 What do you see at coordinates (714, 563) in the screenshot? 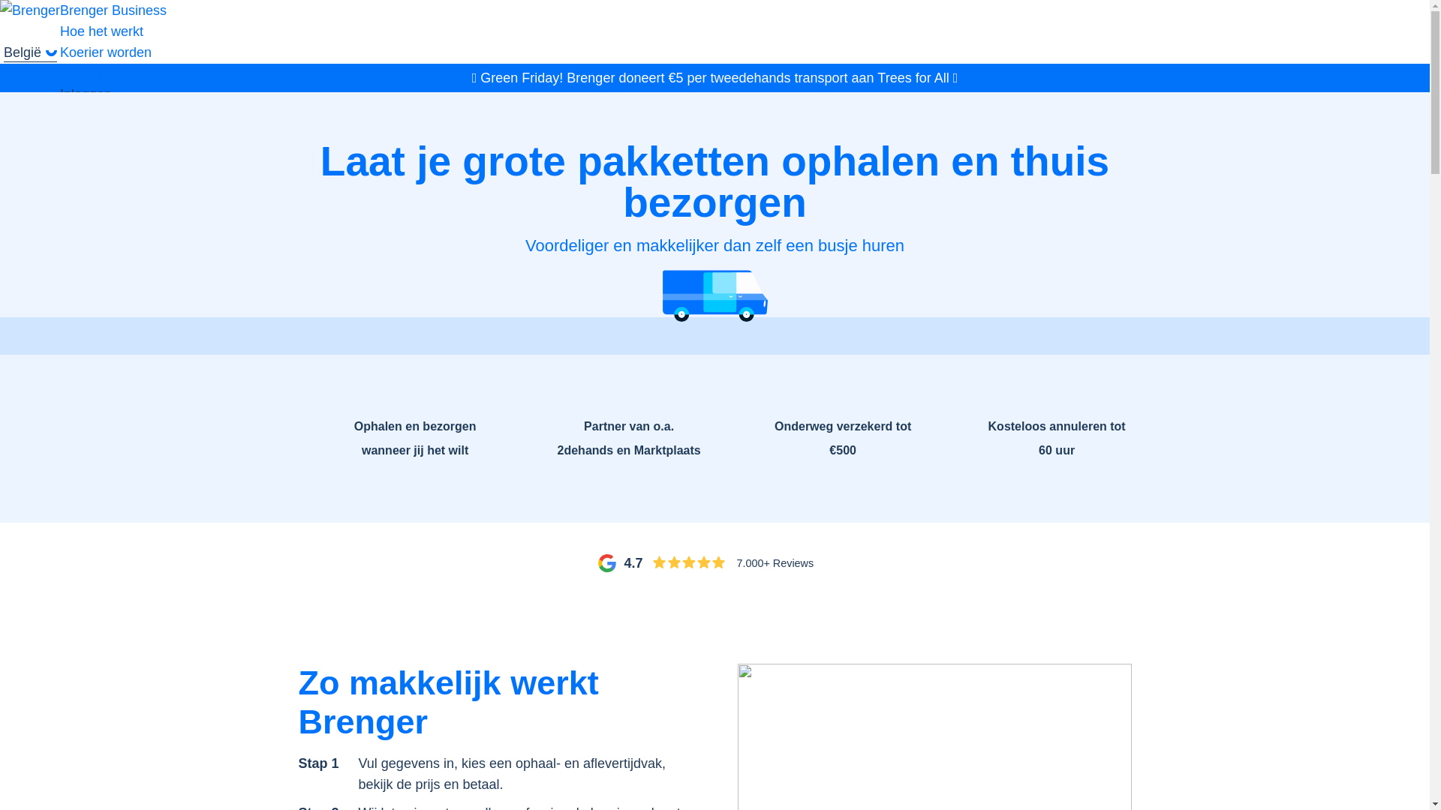
I see `4.7
7.000+ Reviews` at bounding box center [714, 563].